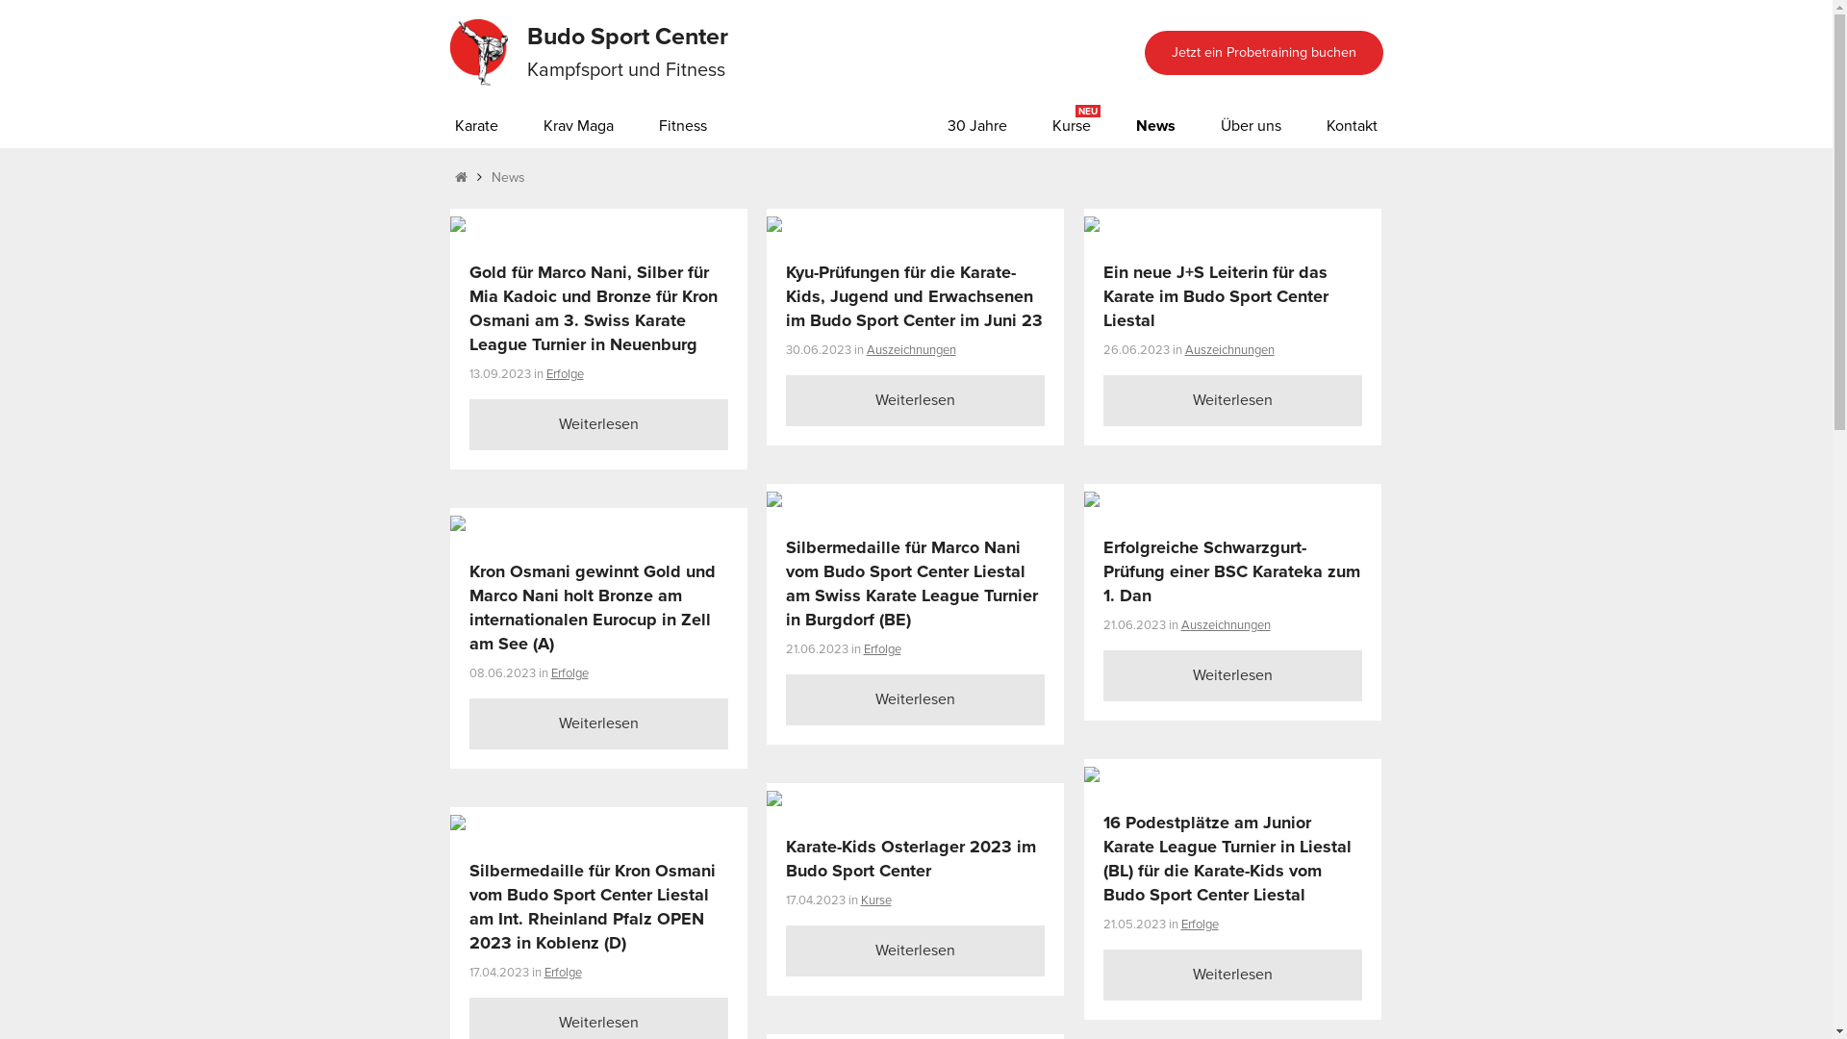 The width and height of the screenshot is (1847, 1039). What do you see at coordinates (564, 973) in the screenshot?
I see `Erfolge` at bounding box center [564, 973].